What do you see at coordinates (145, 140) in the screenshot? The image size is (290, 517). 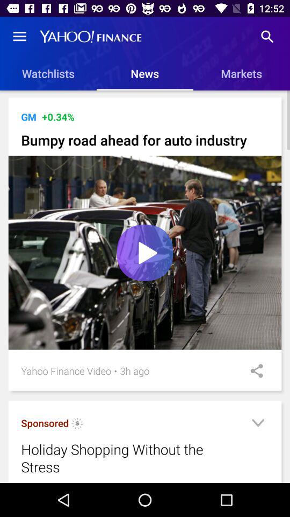 I see `tap the item below the gm item` at bounding box center [145, 140].